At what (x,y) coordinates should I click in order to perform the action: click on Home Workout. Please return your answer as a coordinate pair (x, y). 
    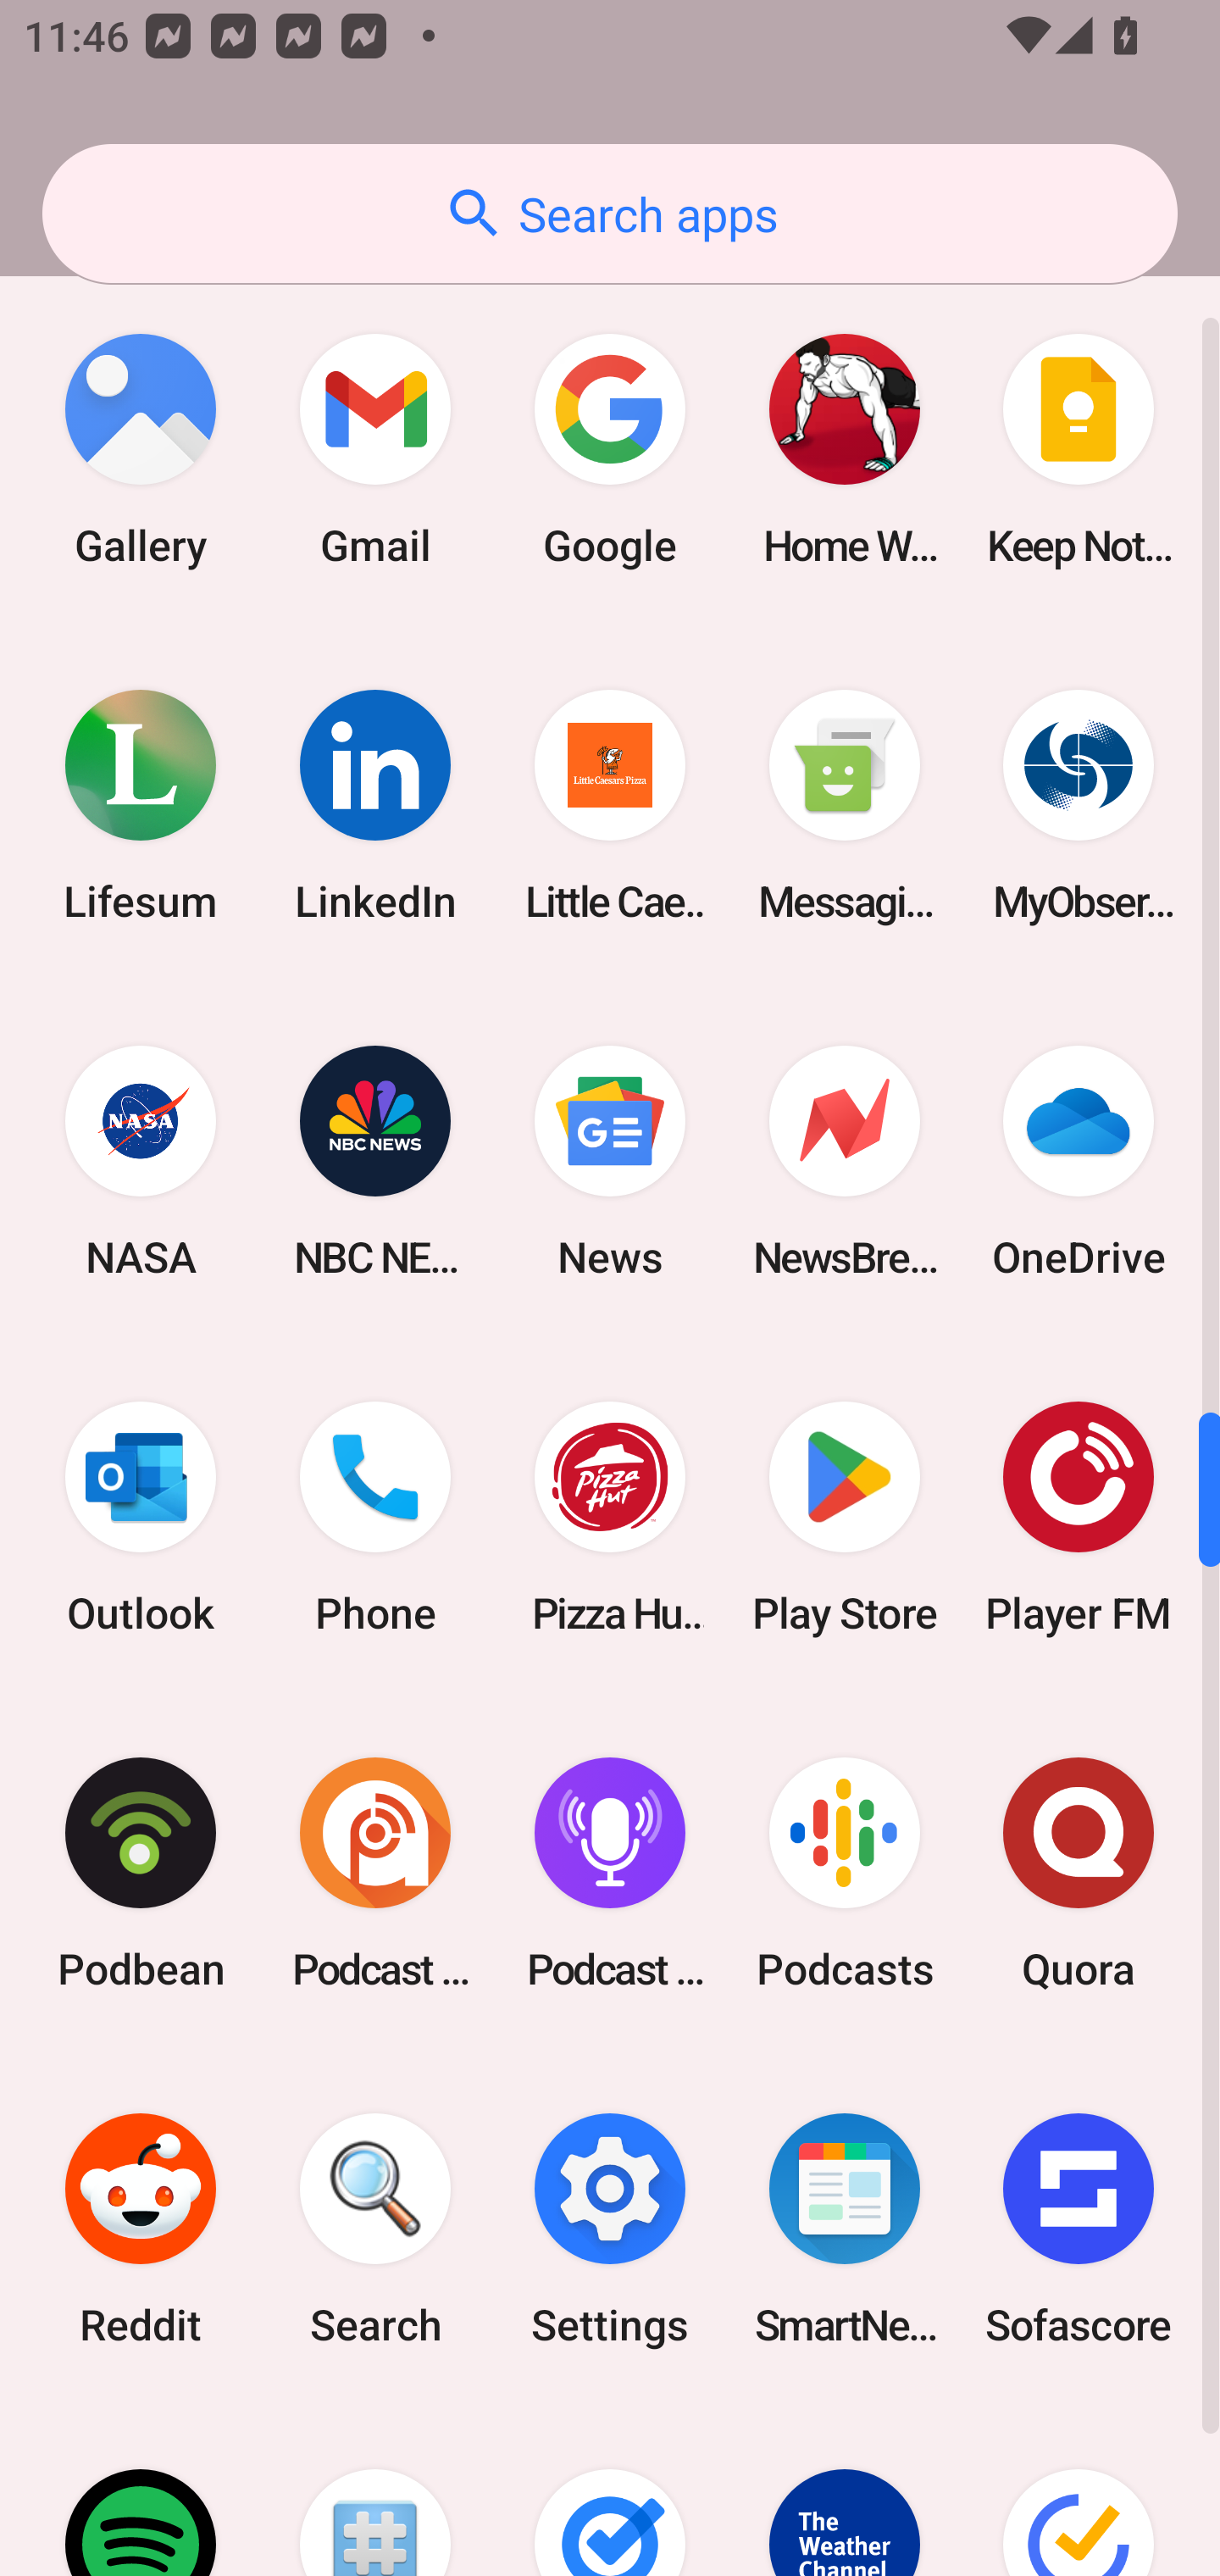
    Looking at the image, I should click on (844, 451).